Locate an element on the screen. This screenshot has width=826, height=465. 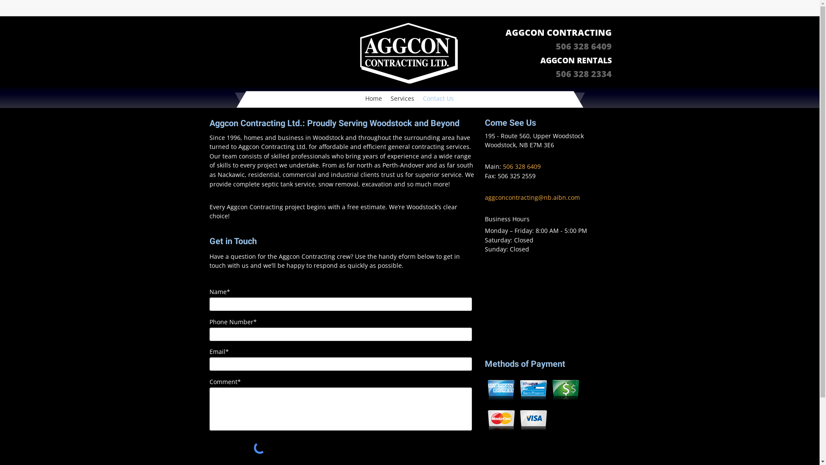
506 328 2334 is located at coordinates (584, 76).